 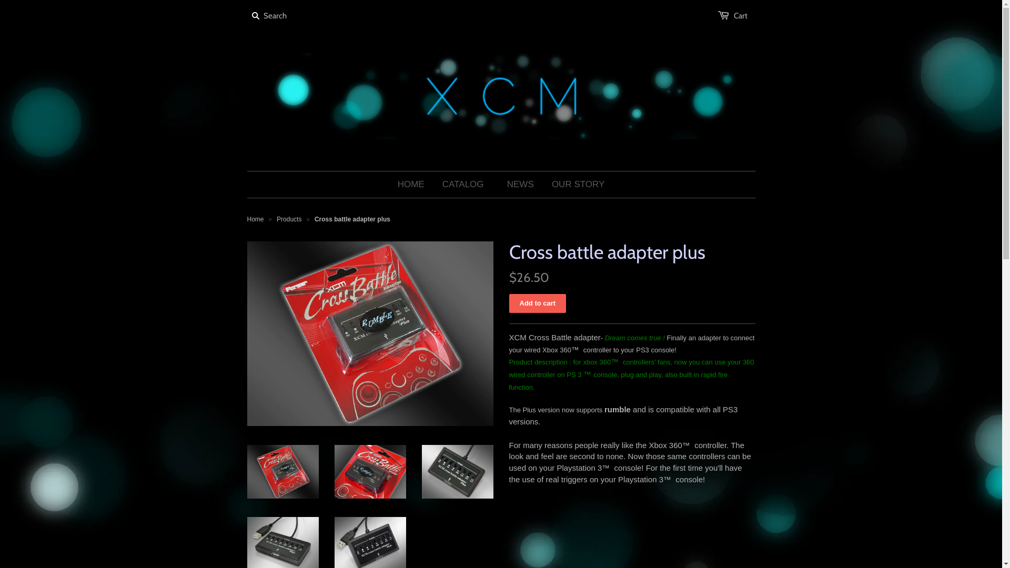 What do you see at coordinates (411, 185) in the screenshot?
I see `HOME` at bounding box center [411, 185].